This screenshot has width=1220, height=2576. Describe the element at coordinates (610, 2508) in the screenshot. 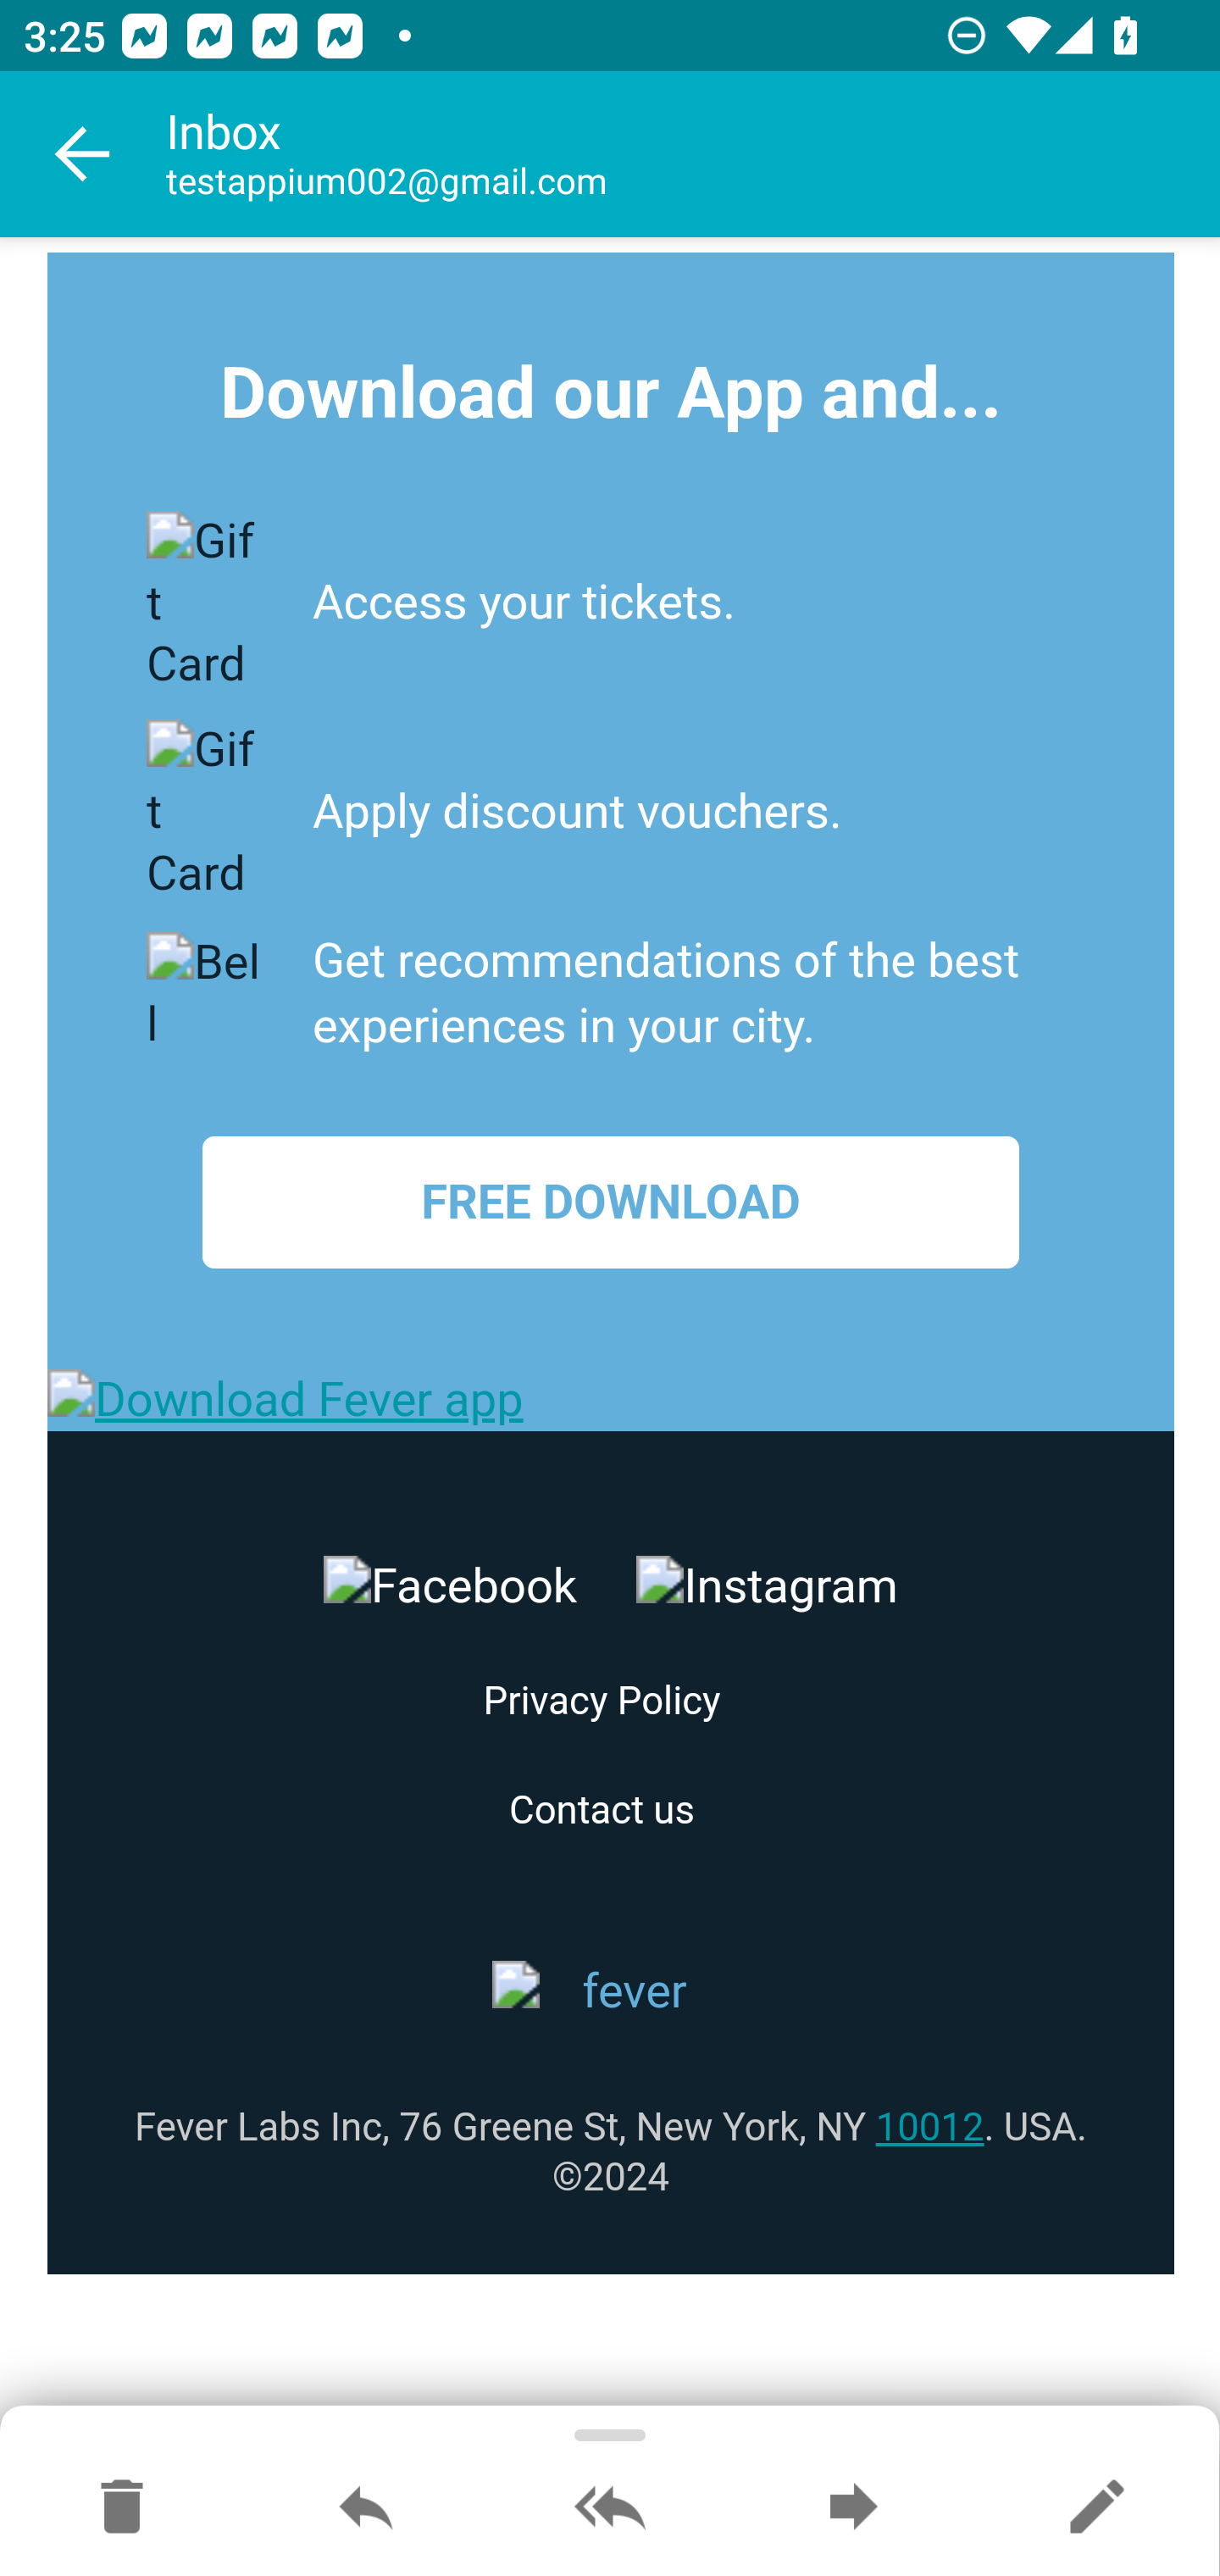

I see `Reply all` at that location.